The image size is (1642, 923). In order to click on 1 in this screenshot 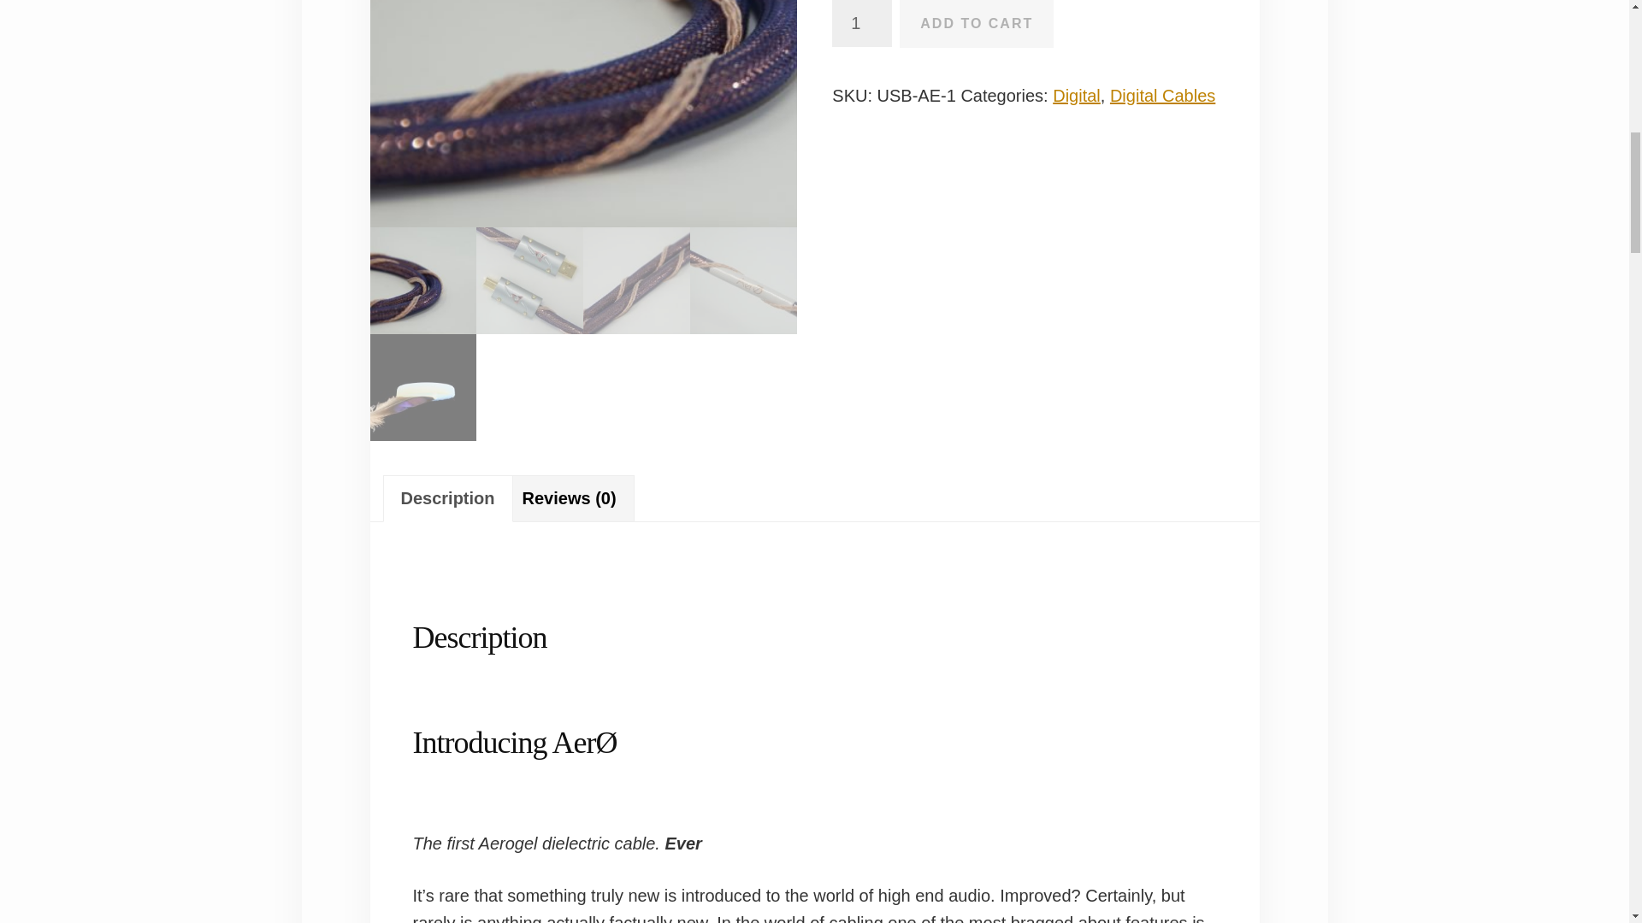, I will do `click(862, 24)`.